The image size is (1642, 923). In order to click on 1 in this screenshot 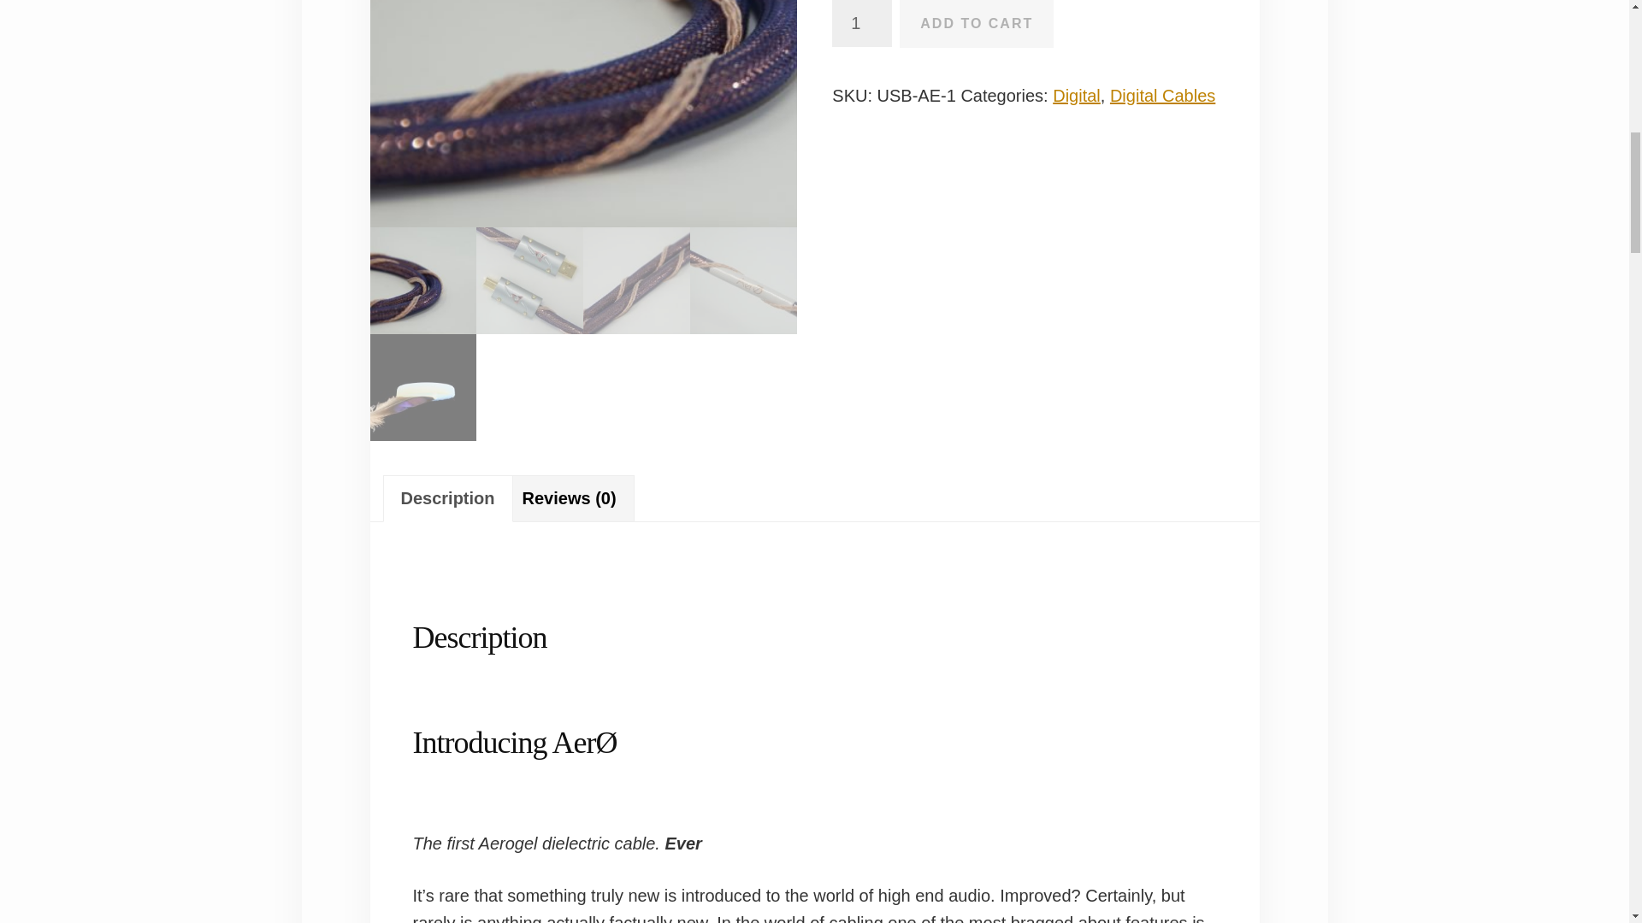, I will do `click(862, 24)`.